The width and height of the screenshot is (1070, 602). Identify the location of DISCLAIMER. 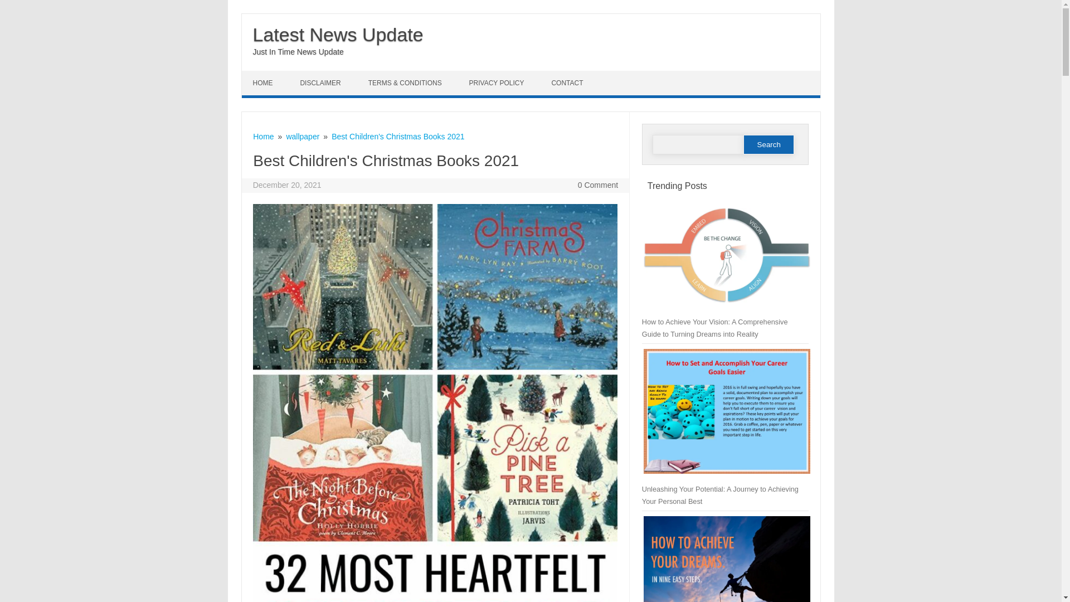
(321, 82).